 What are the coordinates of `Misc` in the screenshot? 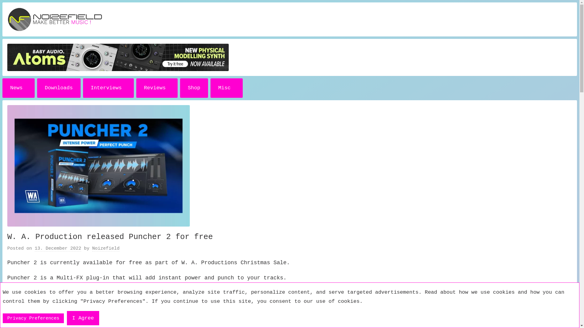 It's located at (226, 88).